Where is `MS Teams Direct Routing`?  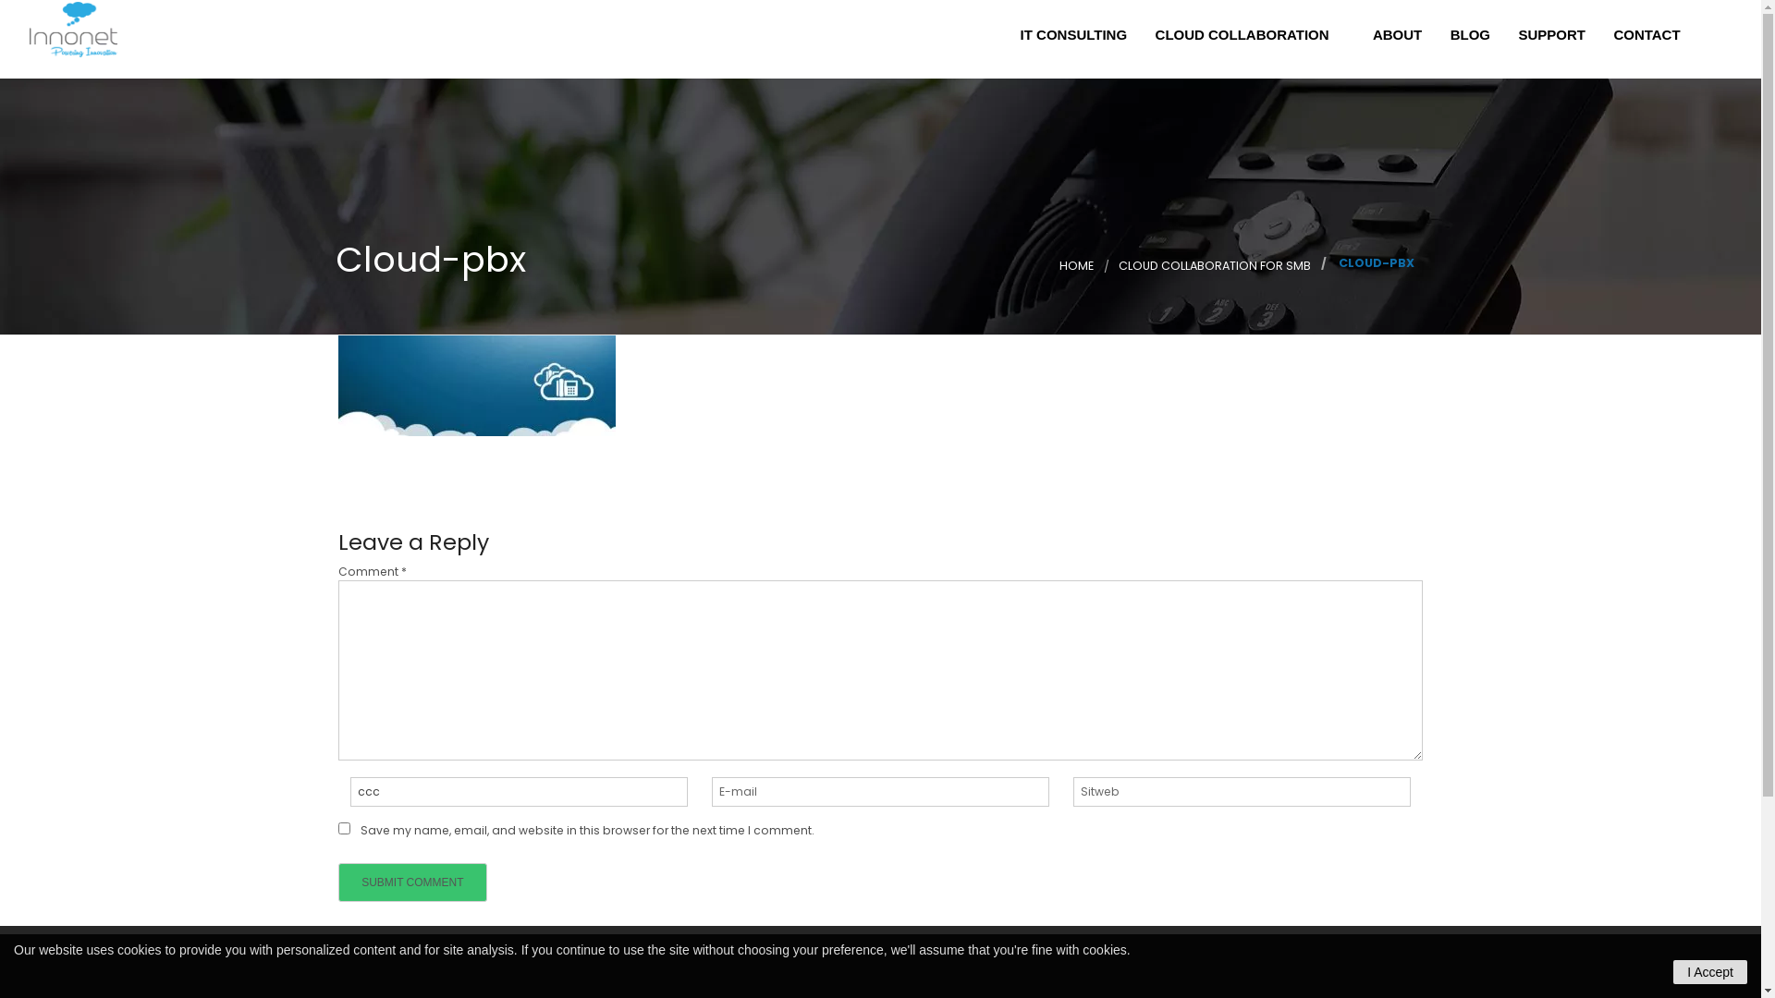
MS Teams Direct Routing is located at coordinates (1213, 76).